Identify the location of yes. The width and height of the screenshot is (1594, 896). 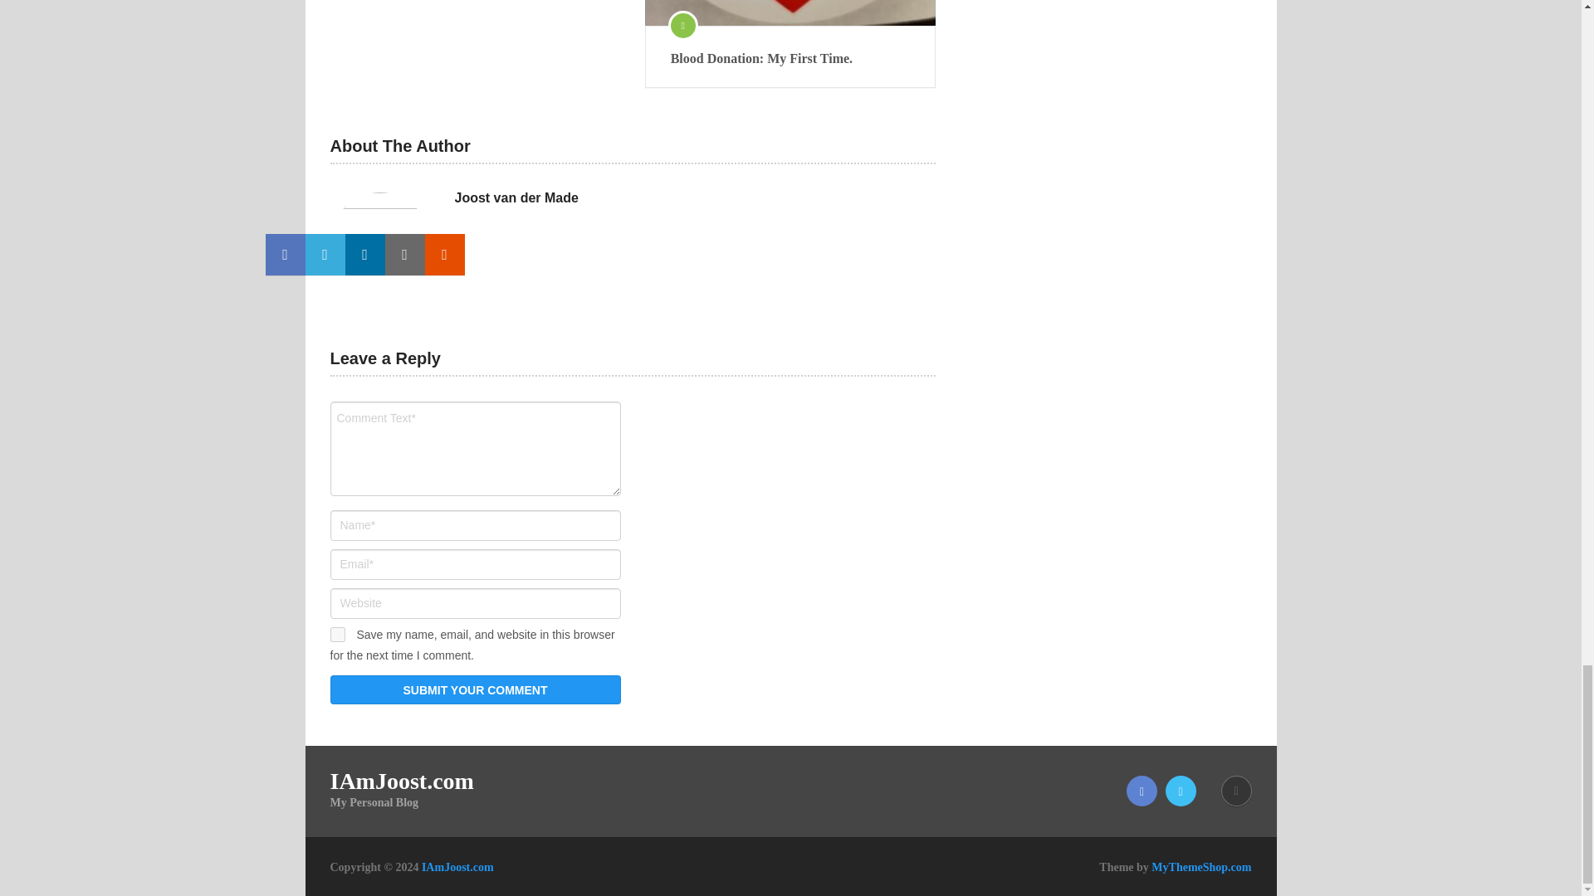
(337, 635).